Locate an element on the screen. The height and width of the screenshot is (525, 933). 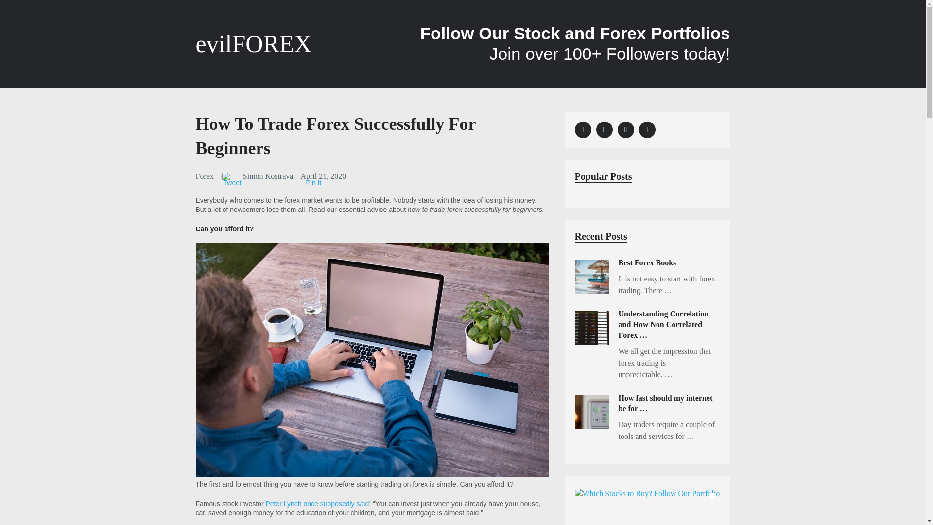
Pin It is located at coordinates (314, 183).